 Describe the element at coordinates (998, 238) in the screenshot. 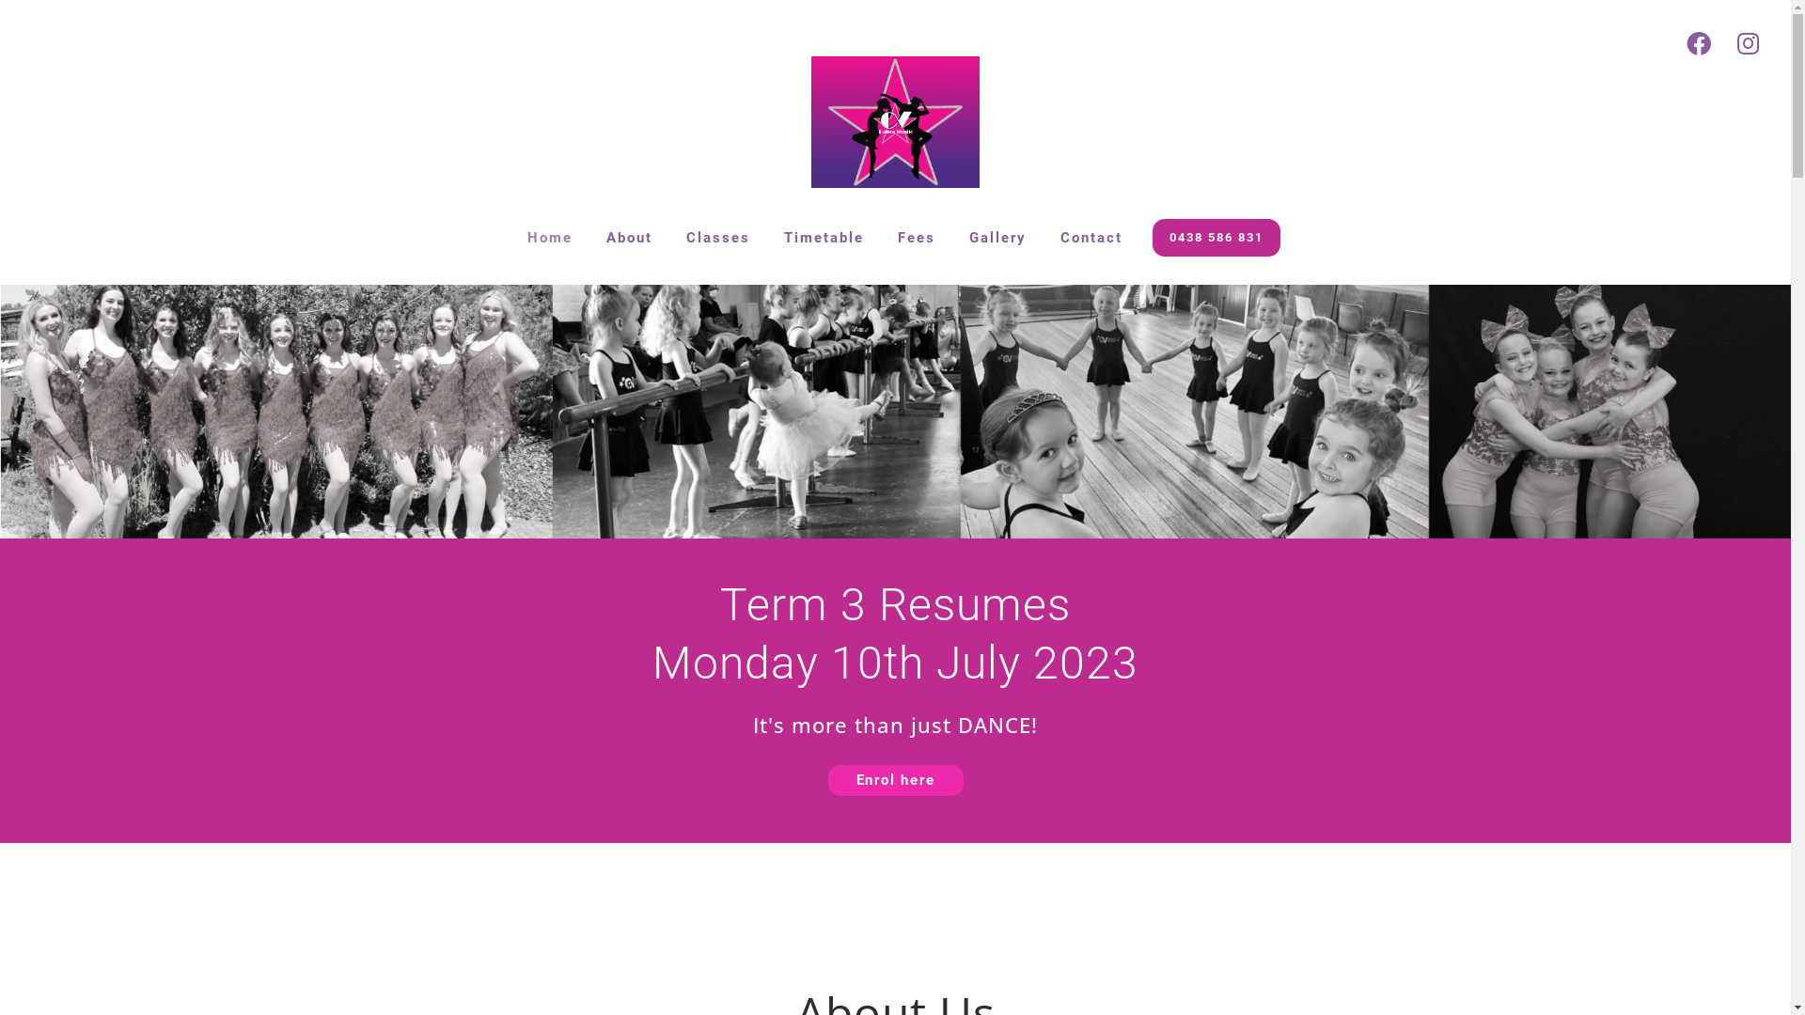

I see `Gallery` at that location.